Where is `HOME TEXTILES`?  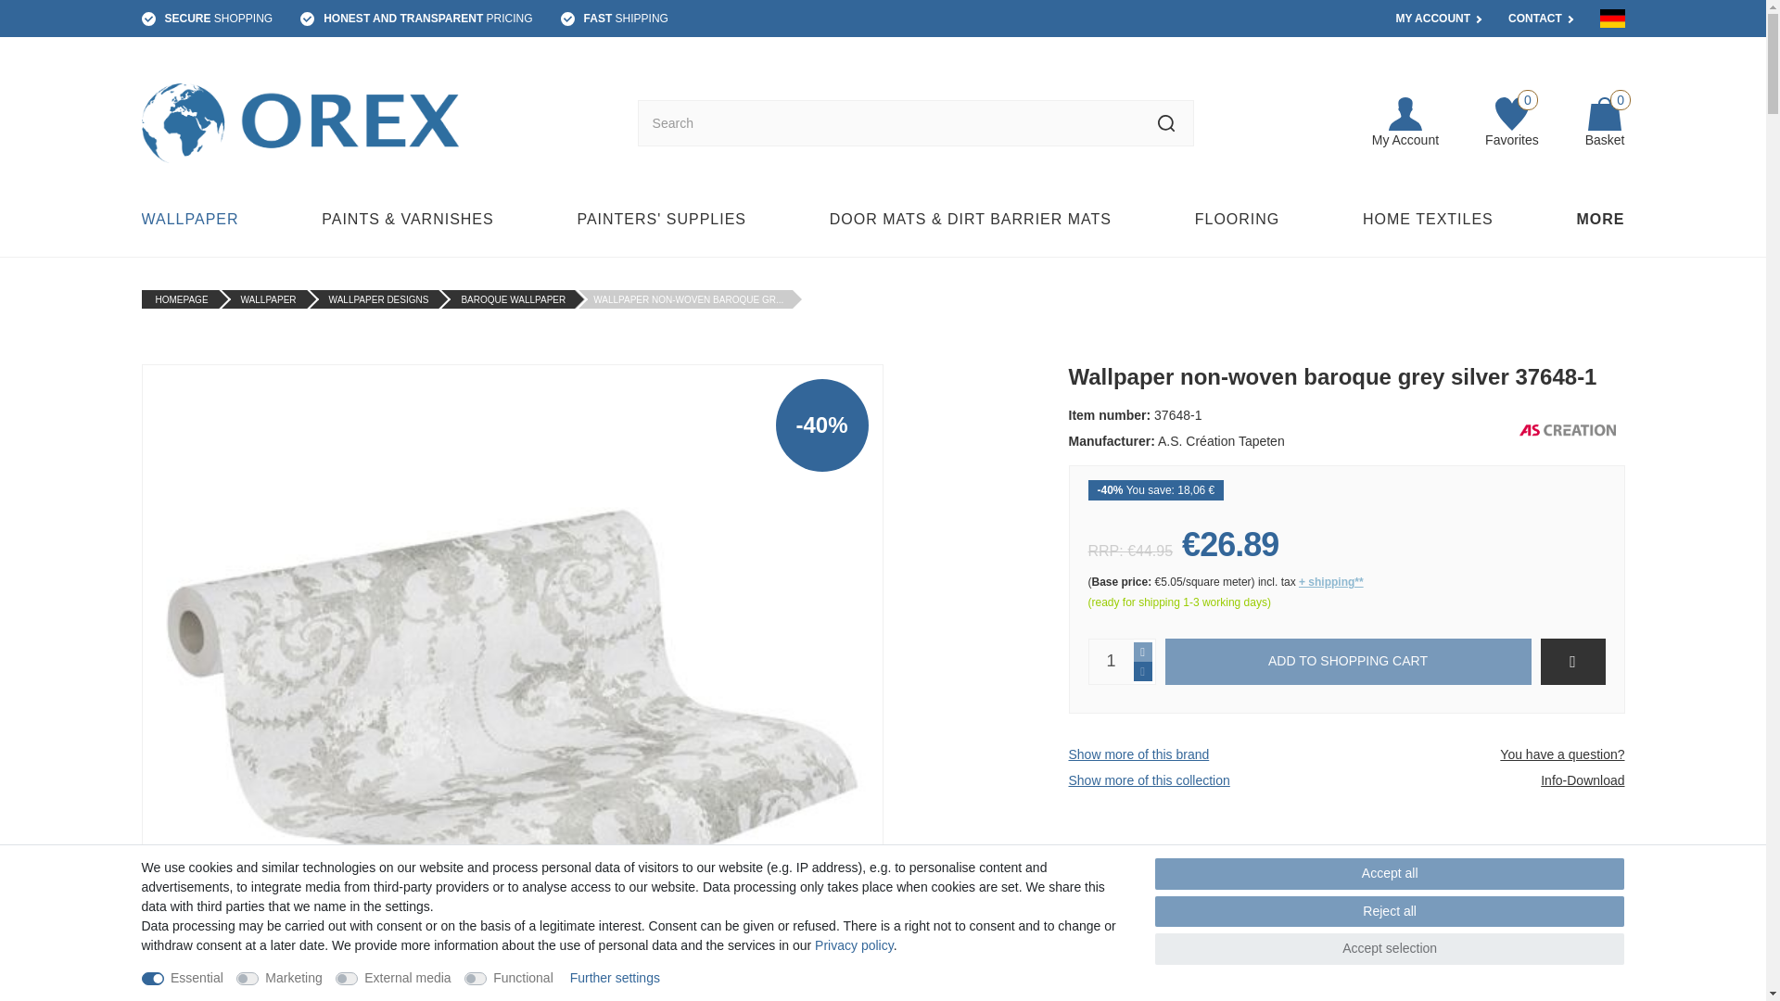 HOME TEXTILES is located at coordinates (1432, 19).